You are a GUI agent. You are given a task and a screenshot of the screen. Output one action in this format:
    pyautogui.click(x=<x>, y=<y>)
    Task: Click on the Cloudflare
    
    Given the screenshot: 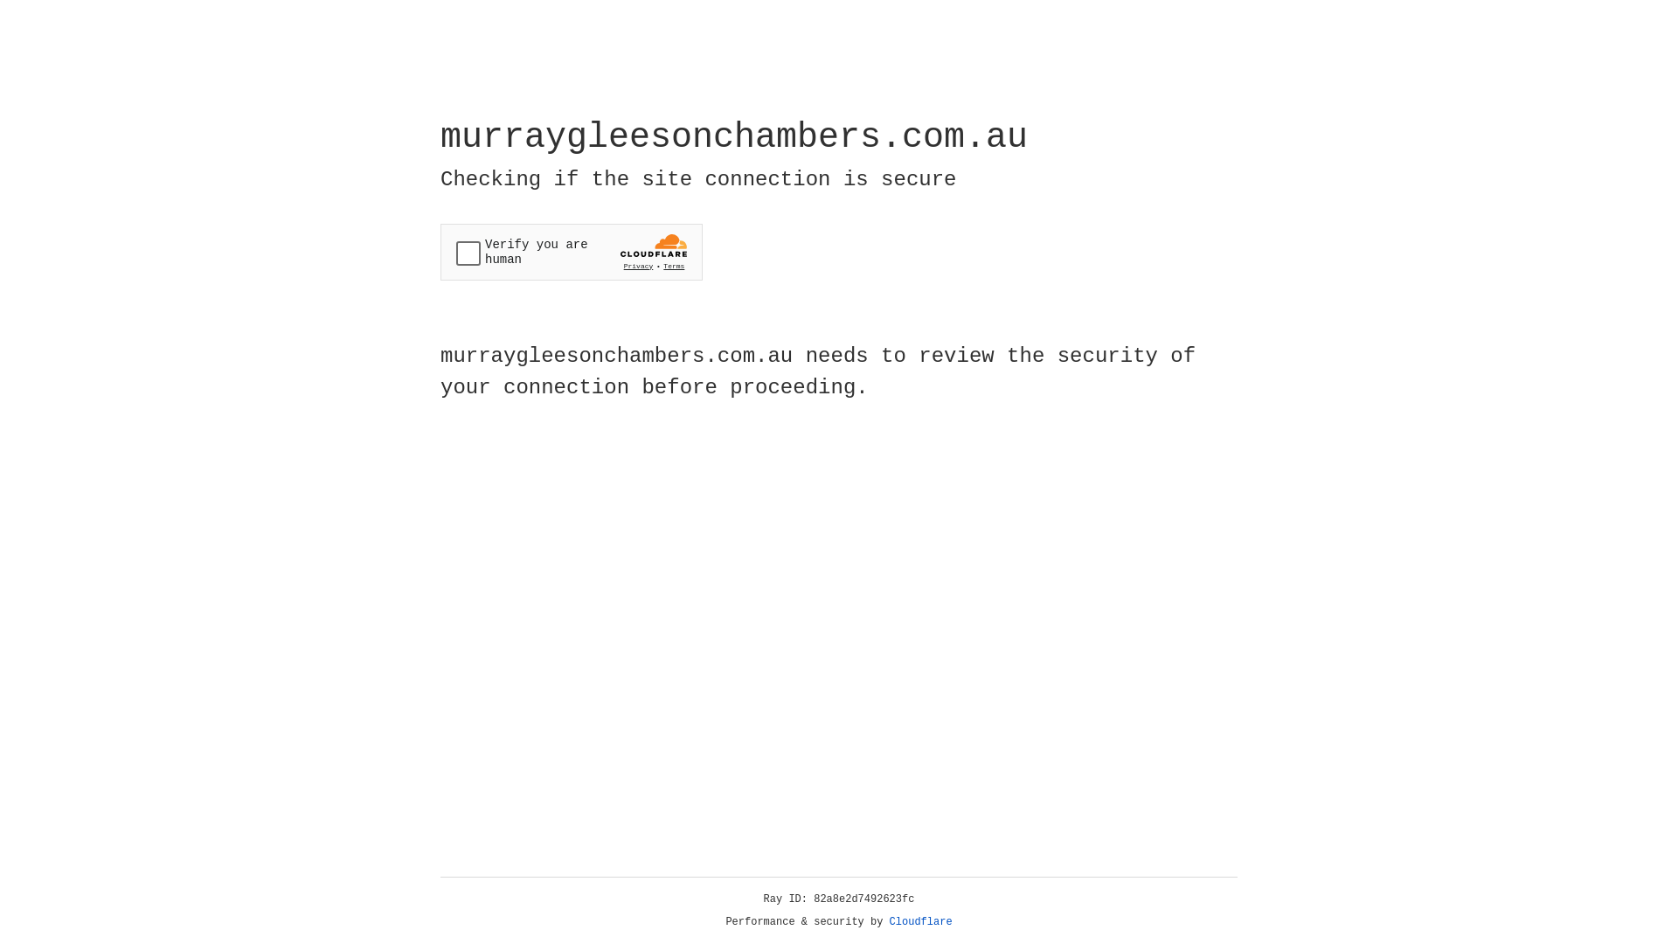 What is the action you would take?
    pyautogui.click(x=921, y=922)
    